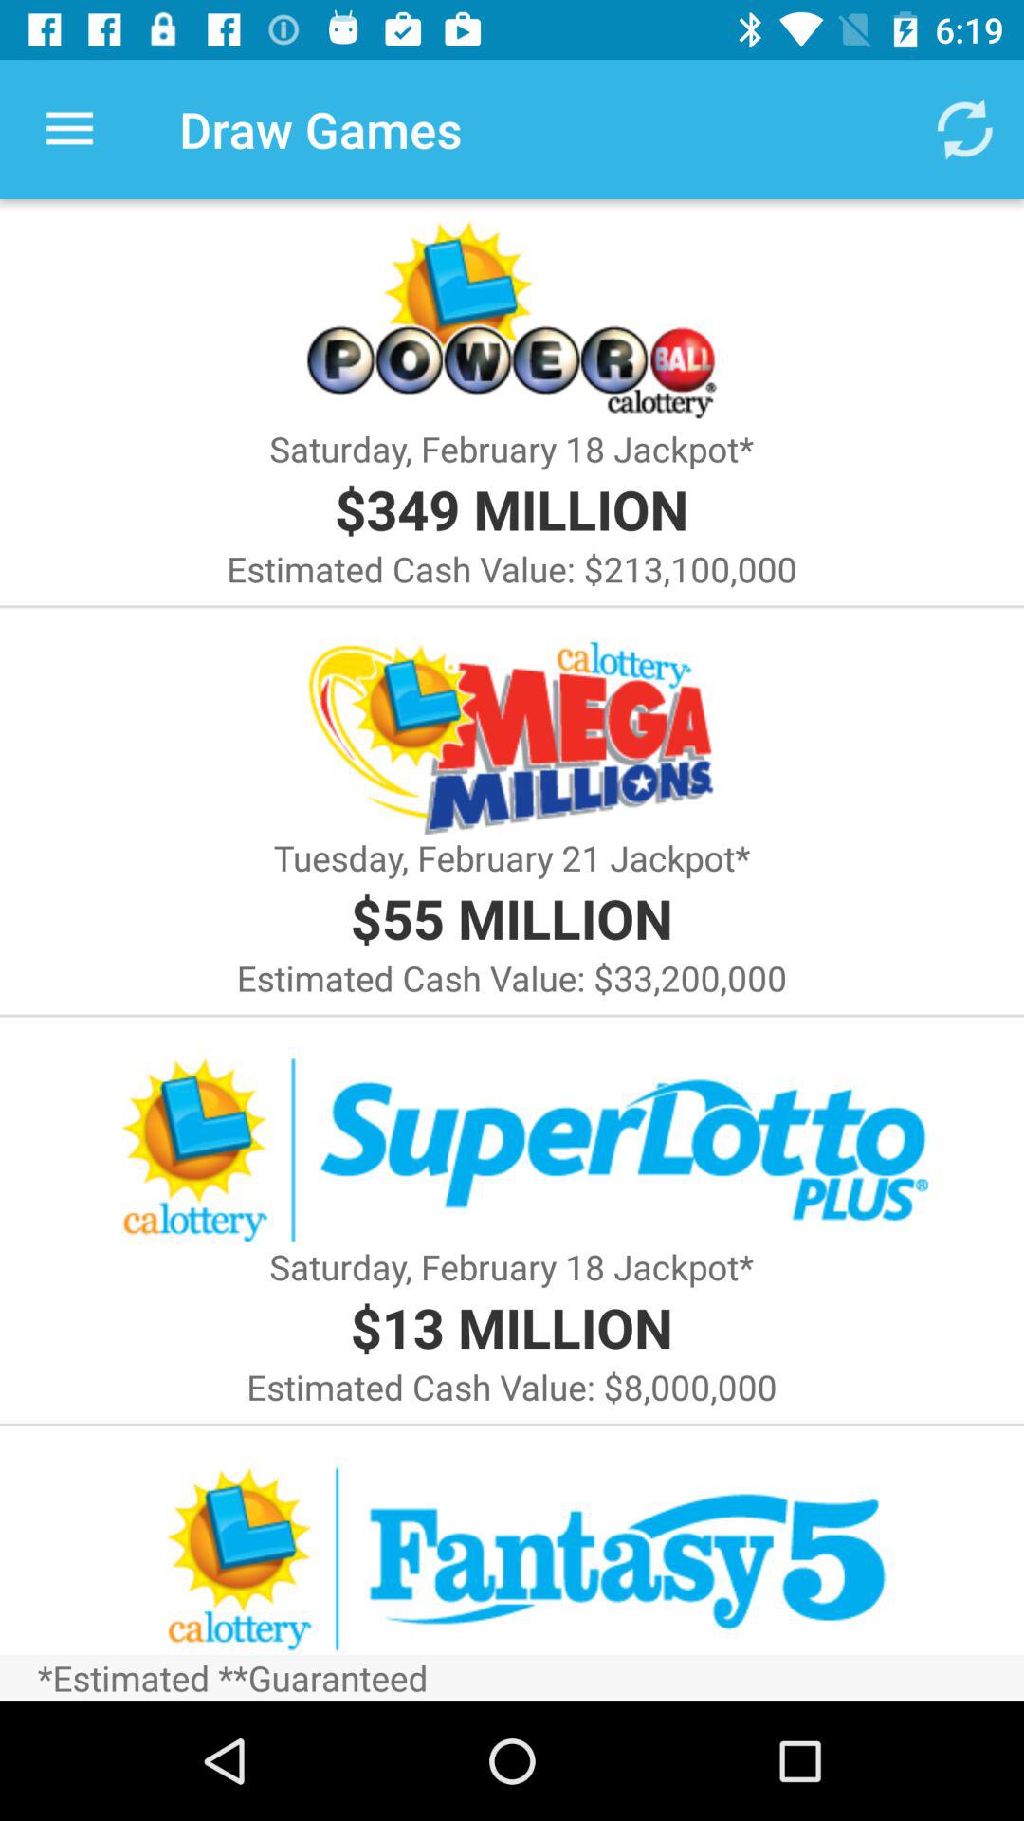 The height and width of the screenshot is (1821, 1024). I want to click on choose the app next to the draw games icon, so click(963, 129).